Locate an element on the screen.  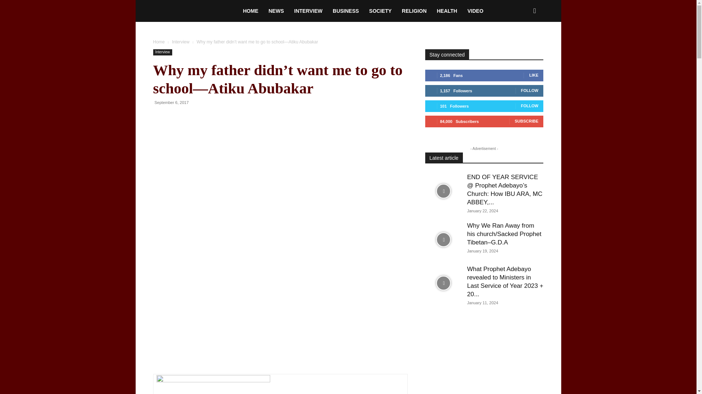
SOCIETY is located at coordinates (380, 11).